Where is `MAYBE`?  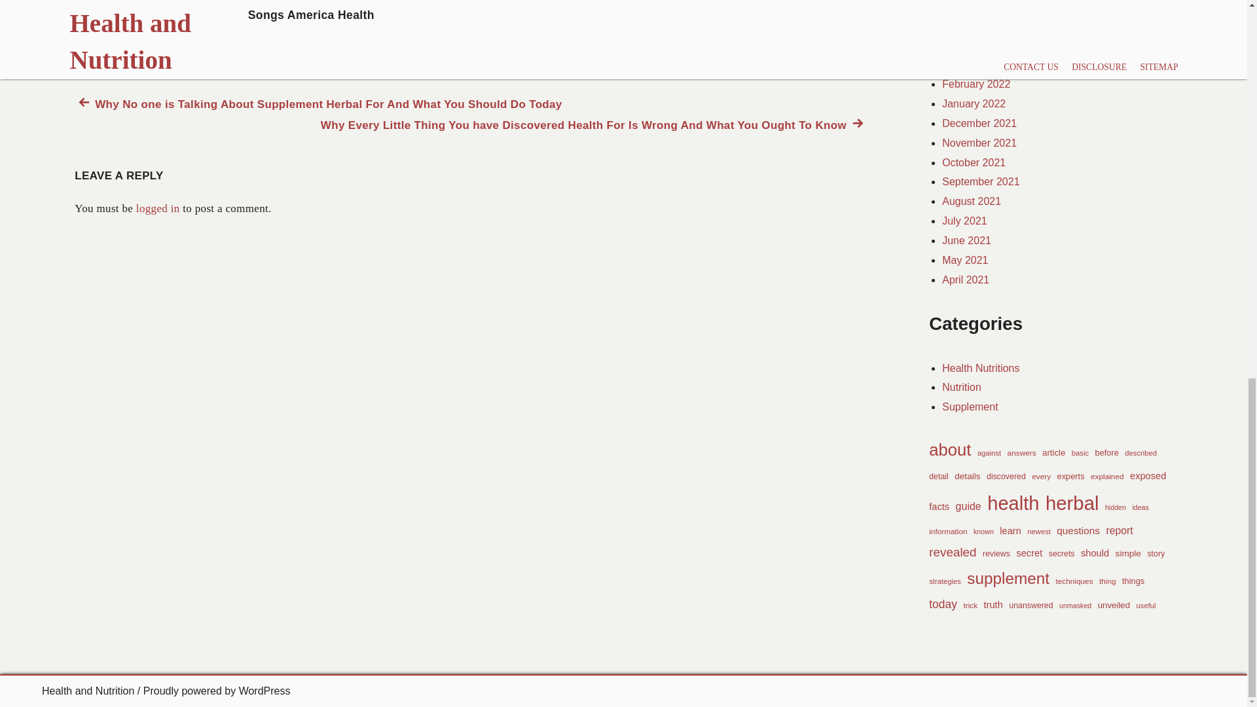
MAYBE is located at coordinates (216, 16).